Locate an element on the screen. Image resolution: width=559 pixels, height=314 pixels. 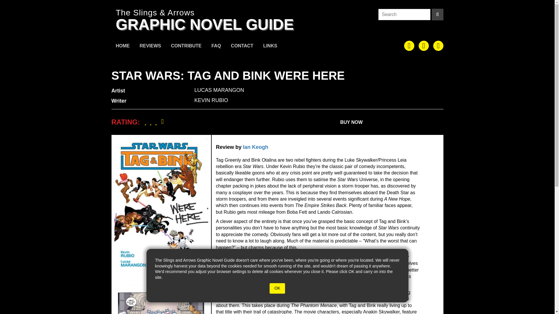
CONTRIBUTE is located at coordinates (186, 47).